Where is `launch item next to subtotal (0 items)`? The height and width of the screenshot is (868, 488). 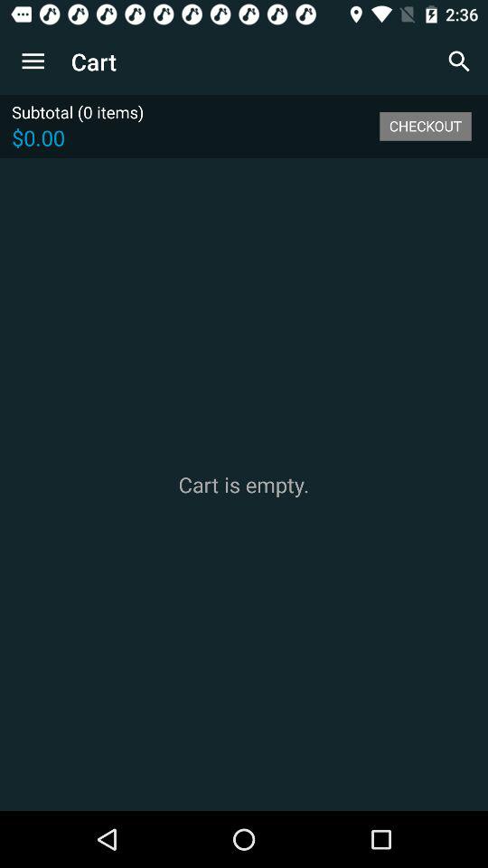 launch item next to subtotal (0 items) is located at coordinates (425, 126).